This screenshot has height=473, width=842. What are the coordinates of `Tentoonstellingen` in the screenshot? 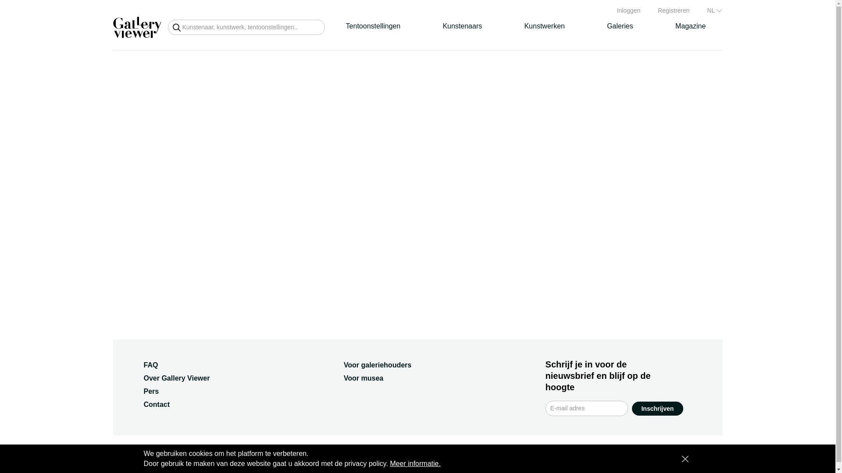 It's located at (373, 26).